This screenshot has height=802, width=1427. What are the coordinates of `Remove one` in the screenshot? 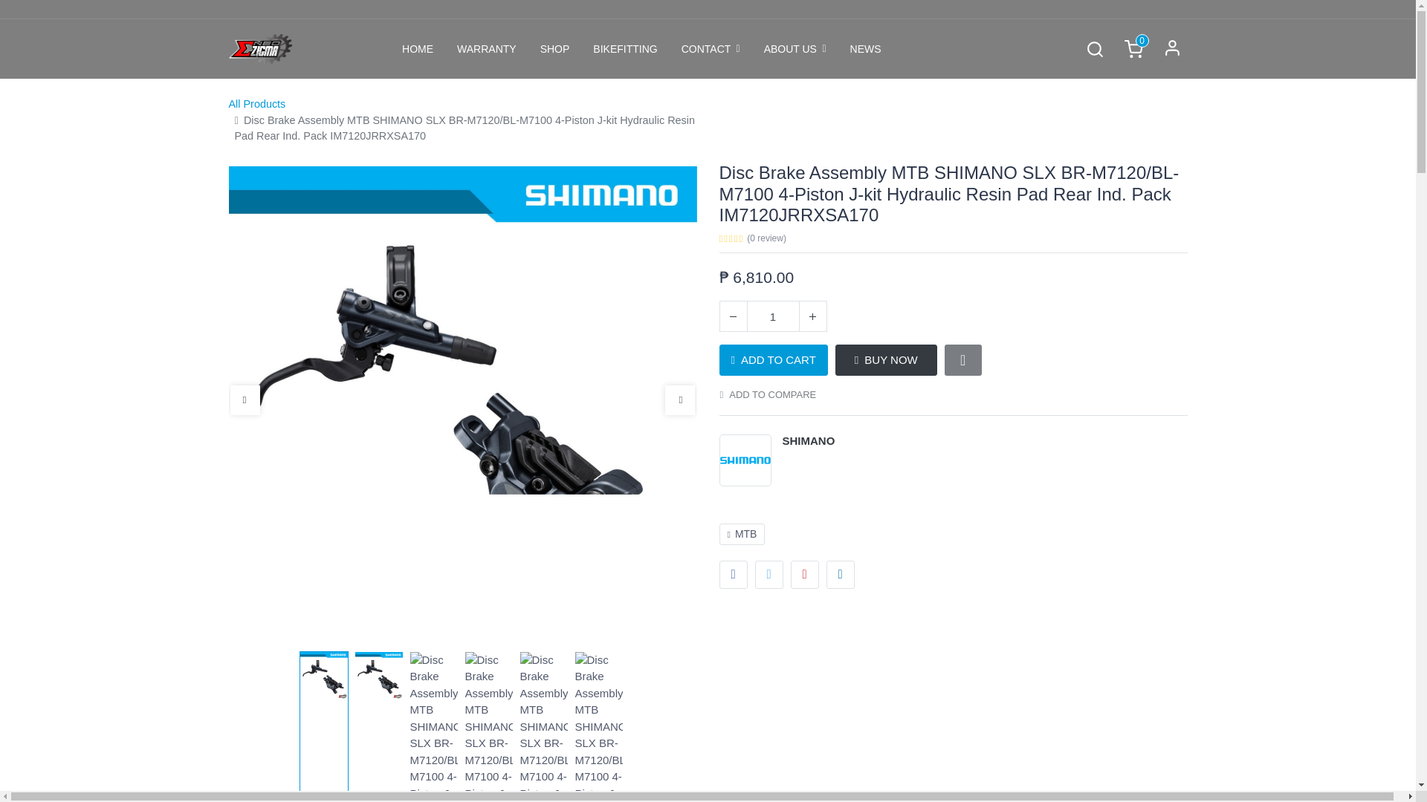 It's located at (733, 316).